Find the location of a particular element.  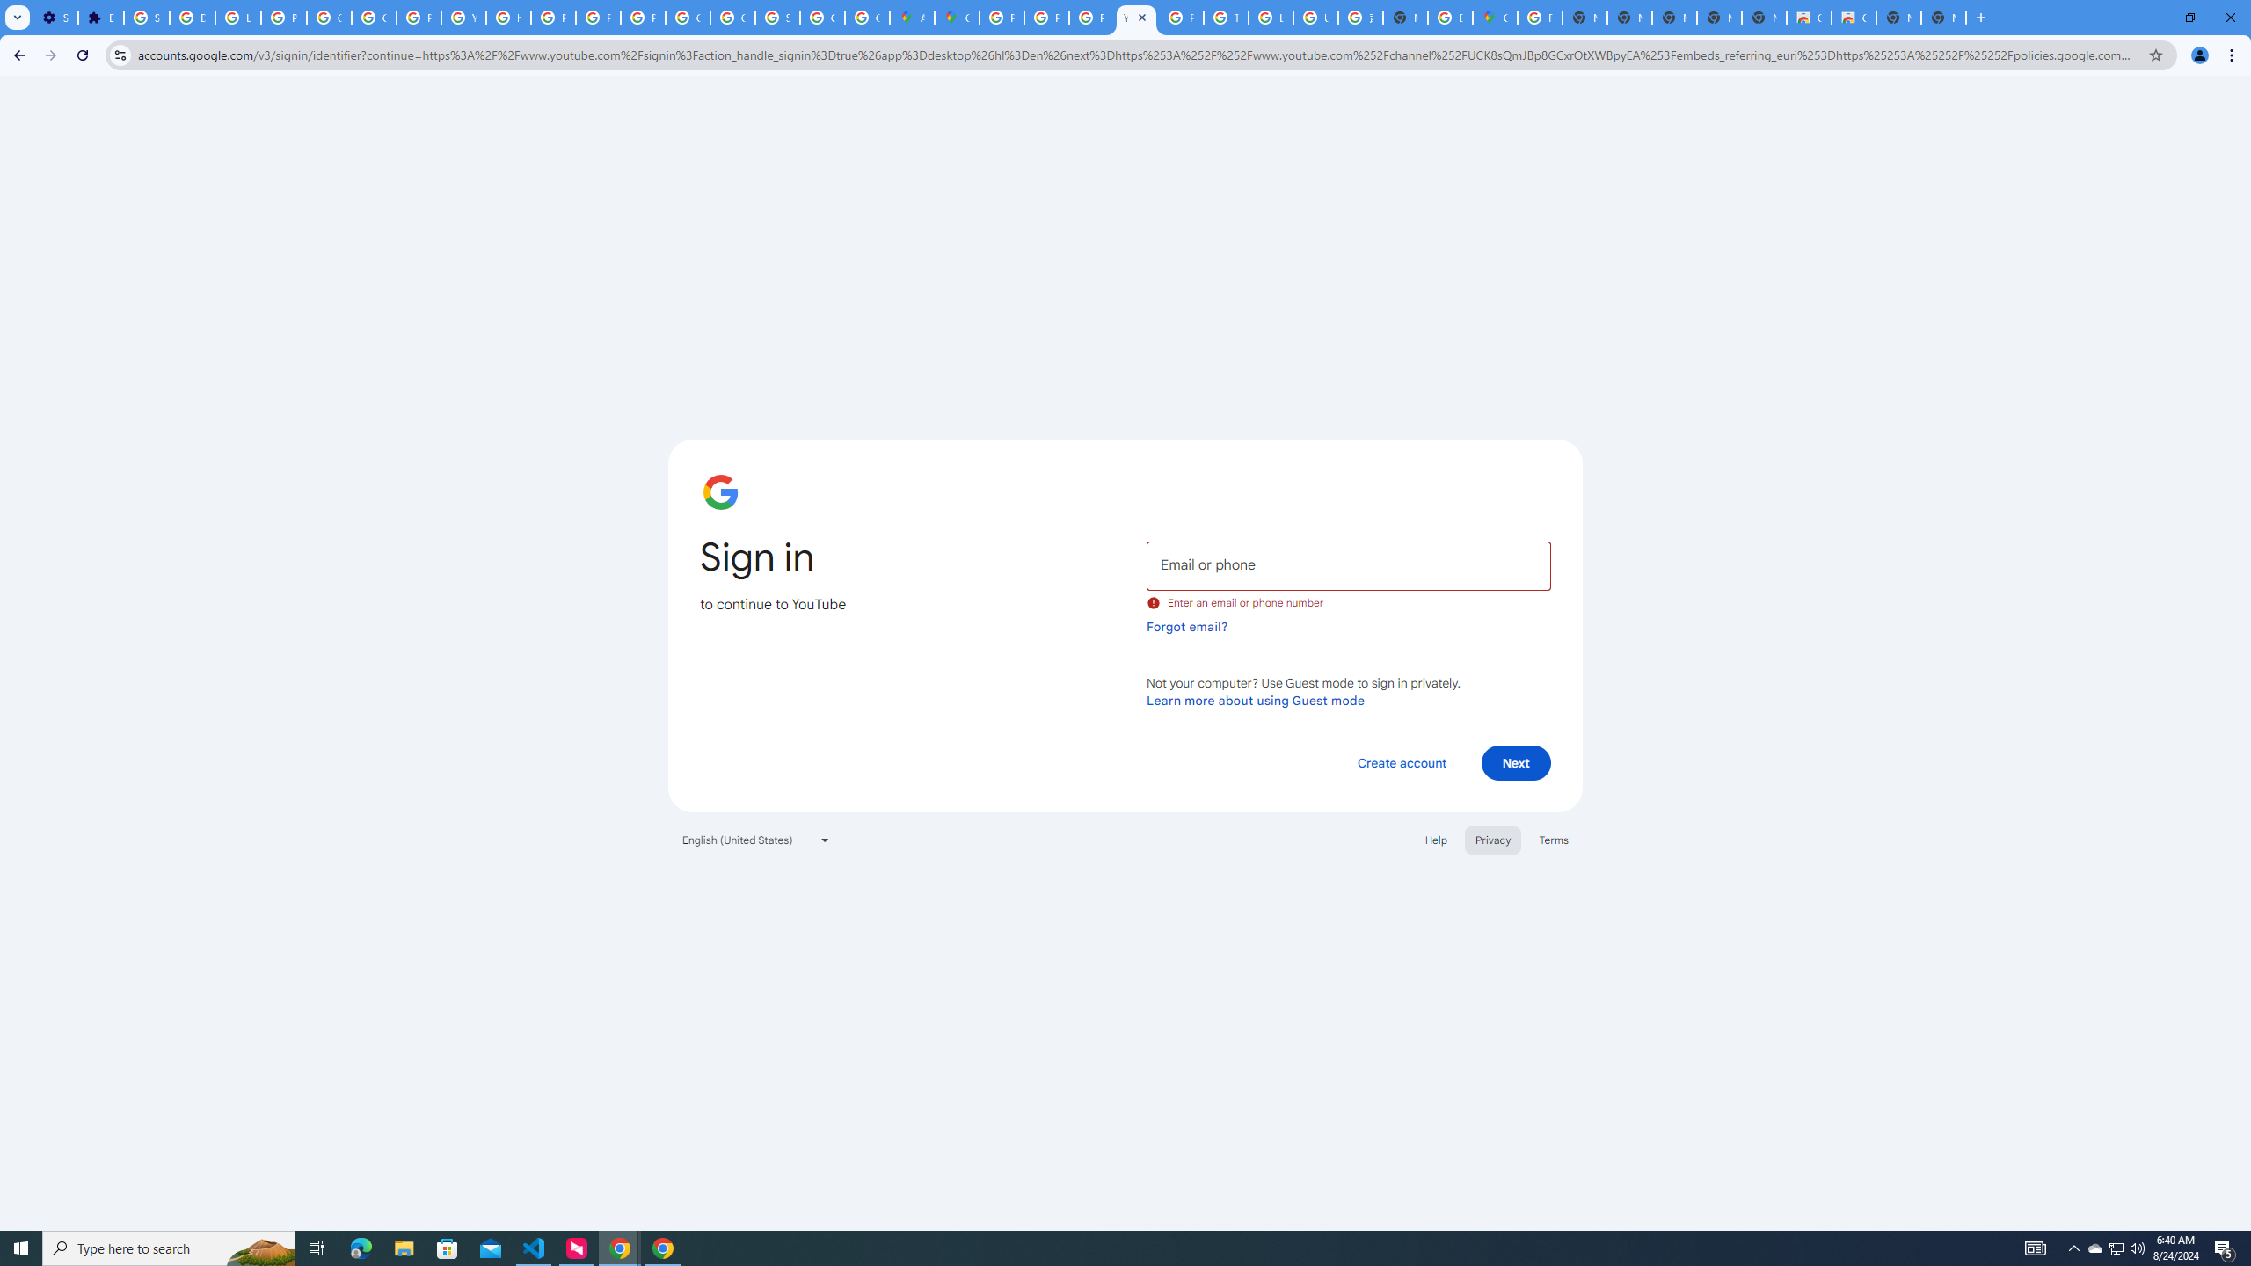

Classic Blue - Chrome Web Store is located at coordinates (1854, 18).